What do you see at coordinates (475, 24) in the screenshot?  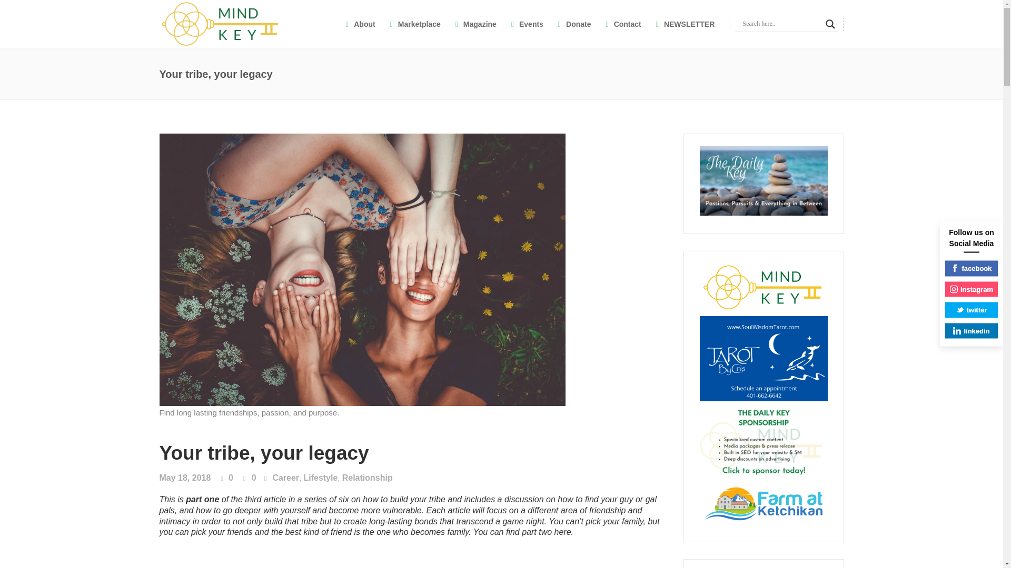 I see `Magazine` at bounding box center [475, 24].